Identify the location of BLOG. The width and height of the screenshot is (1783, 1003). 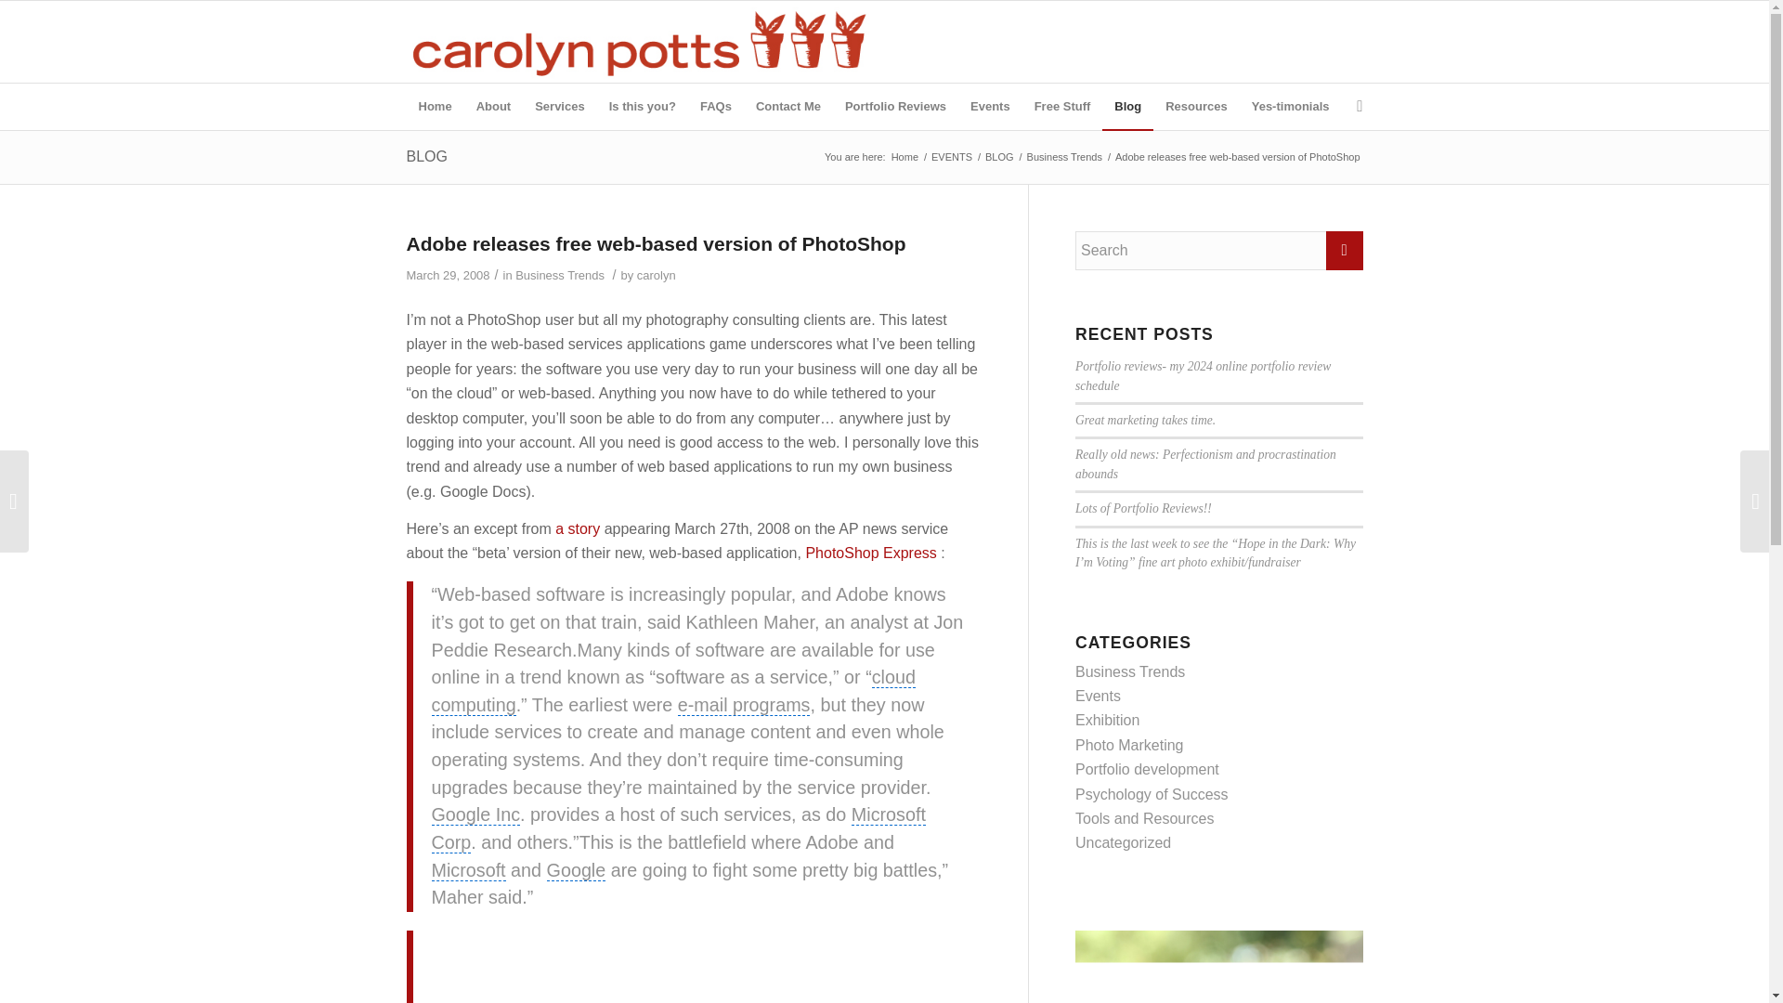
(999, 158).